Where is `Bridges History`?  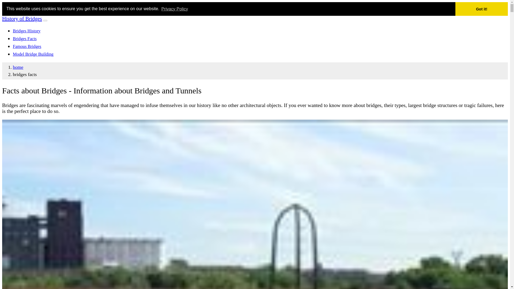 Bridges History is located at coordinates (27, 31).